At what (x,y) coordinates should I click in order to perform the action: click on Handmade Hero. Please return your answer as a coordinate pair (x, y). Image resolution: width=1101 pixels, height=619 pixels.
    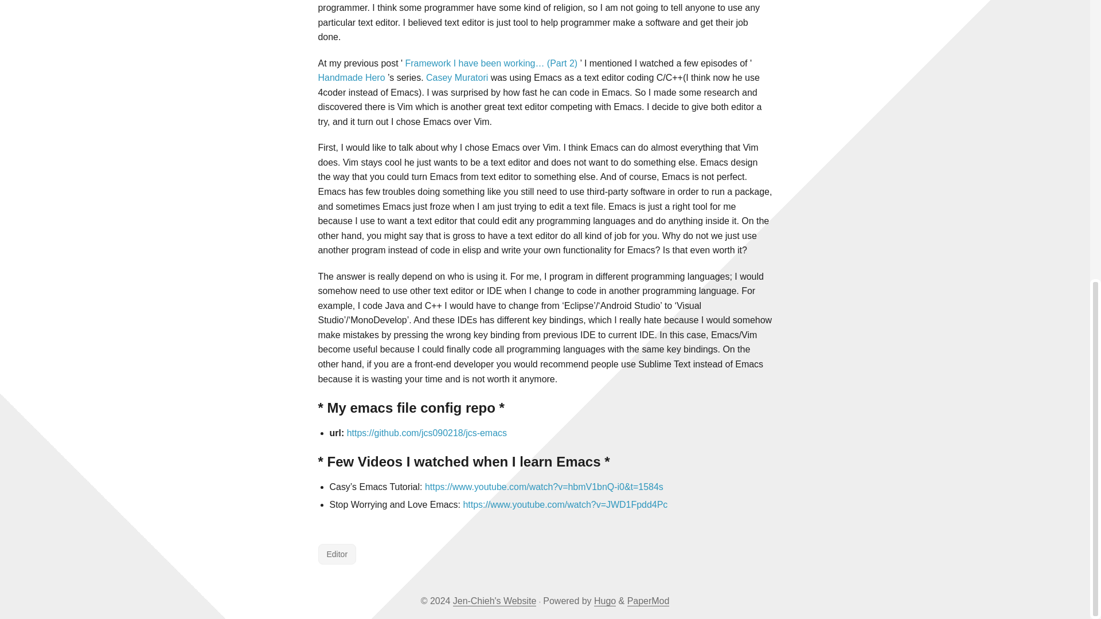
    Looking at the image, I should click on (351, 77).